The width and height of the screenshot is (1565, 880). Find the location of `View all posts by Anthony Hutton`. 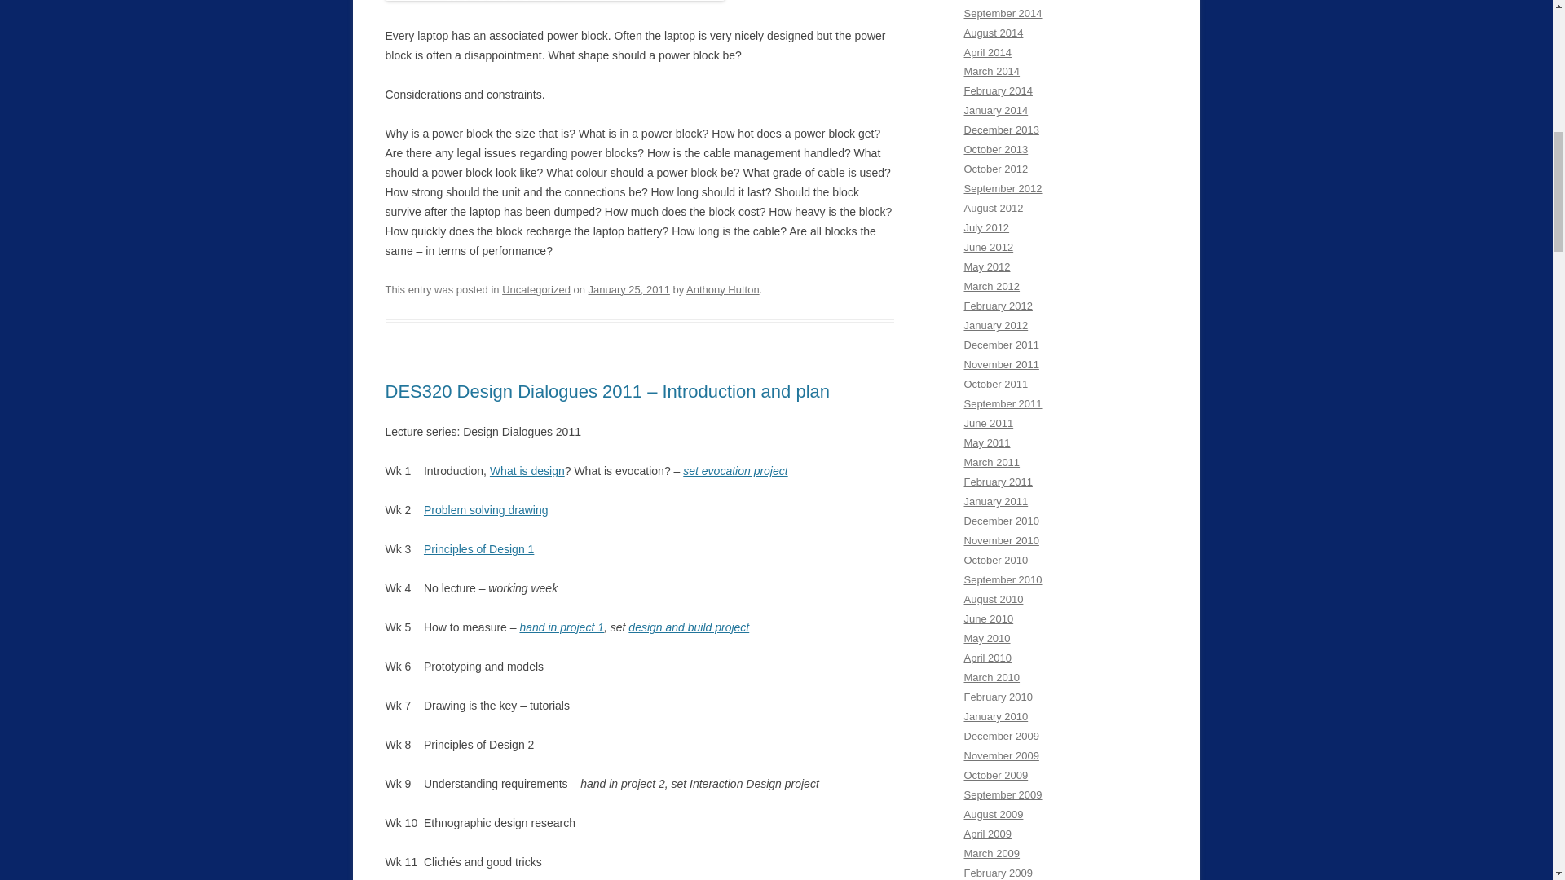

View all posts by Anthony Hutton is located at coordinates (722, 288).